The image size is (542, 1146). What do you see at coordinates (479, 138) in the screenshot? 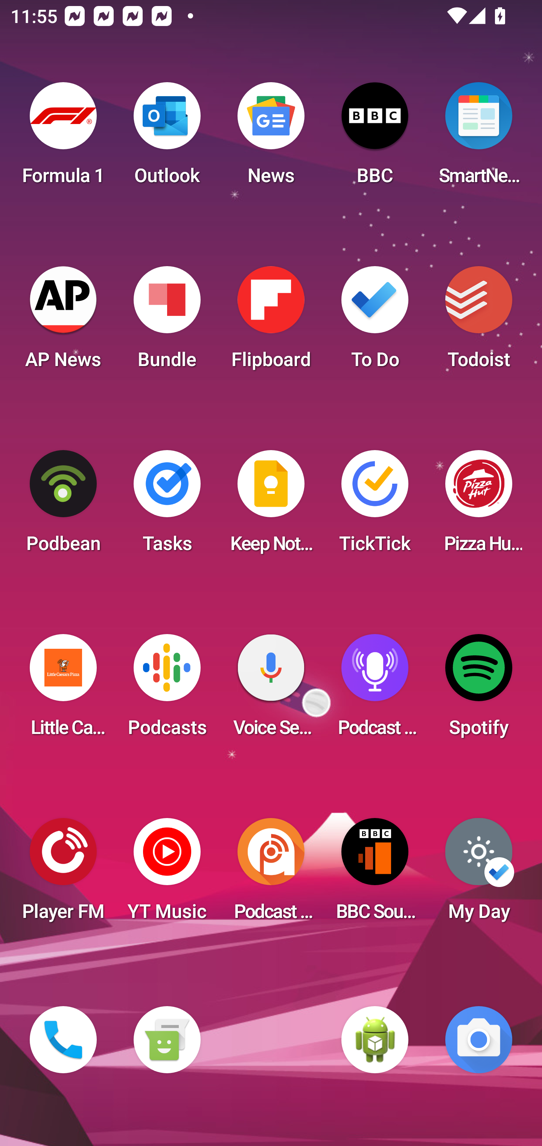
I see `SmartNews` at bounding box center [479, 138].